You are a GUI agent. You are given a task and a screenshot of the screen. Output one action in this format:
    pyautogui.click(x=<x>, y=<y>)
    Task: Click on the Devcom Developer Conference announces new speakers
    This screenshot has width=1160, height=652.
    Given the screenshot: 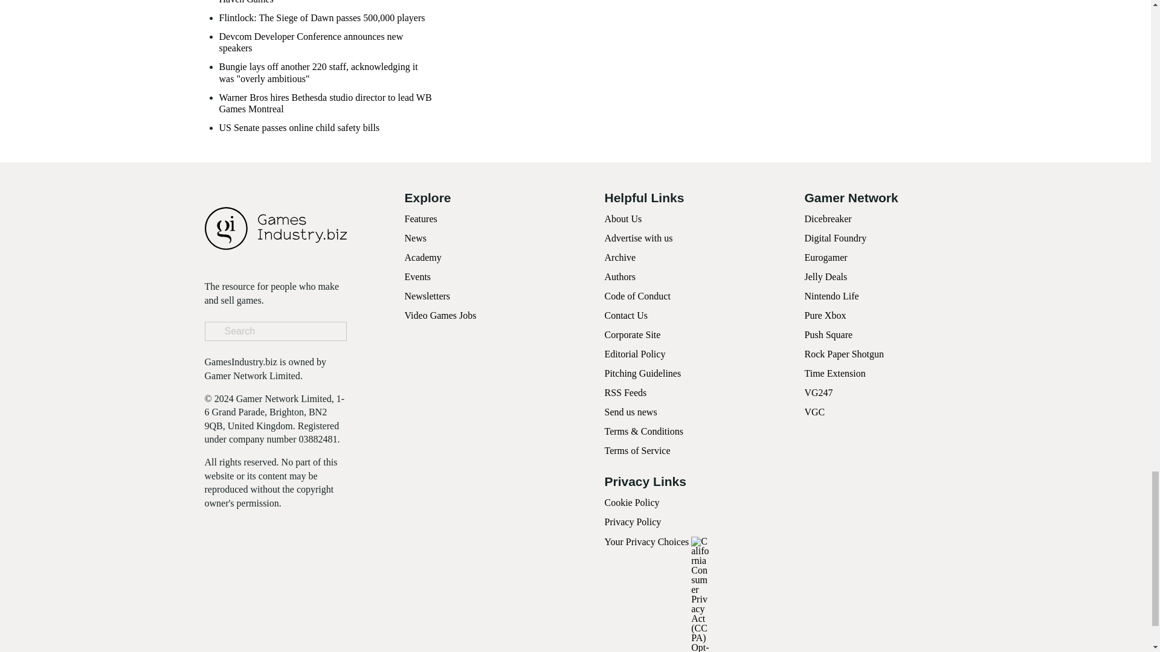 What is the action you would take?
    pyautogui.click(x=326, y=42)
    